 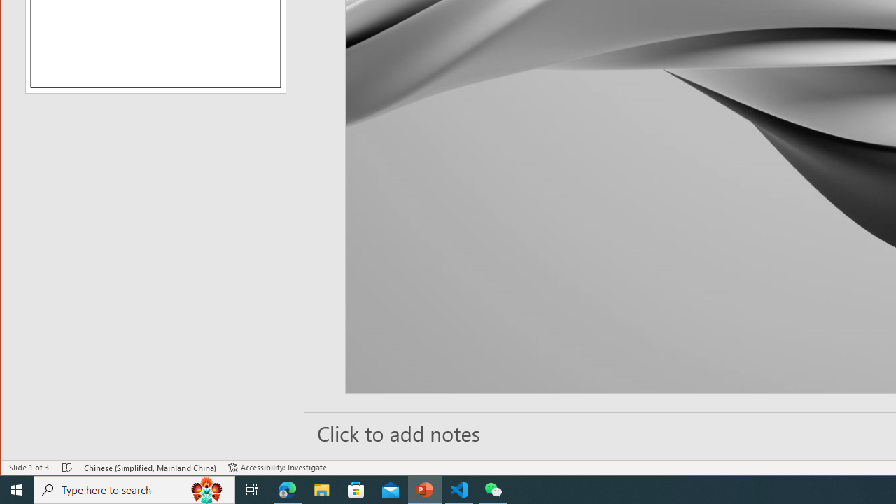 What do you see at coordinates (493, 490) in the screenshot?
I see `WeChat - 1 running window` at bounding box center [493, 490].